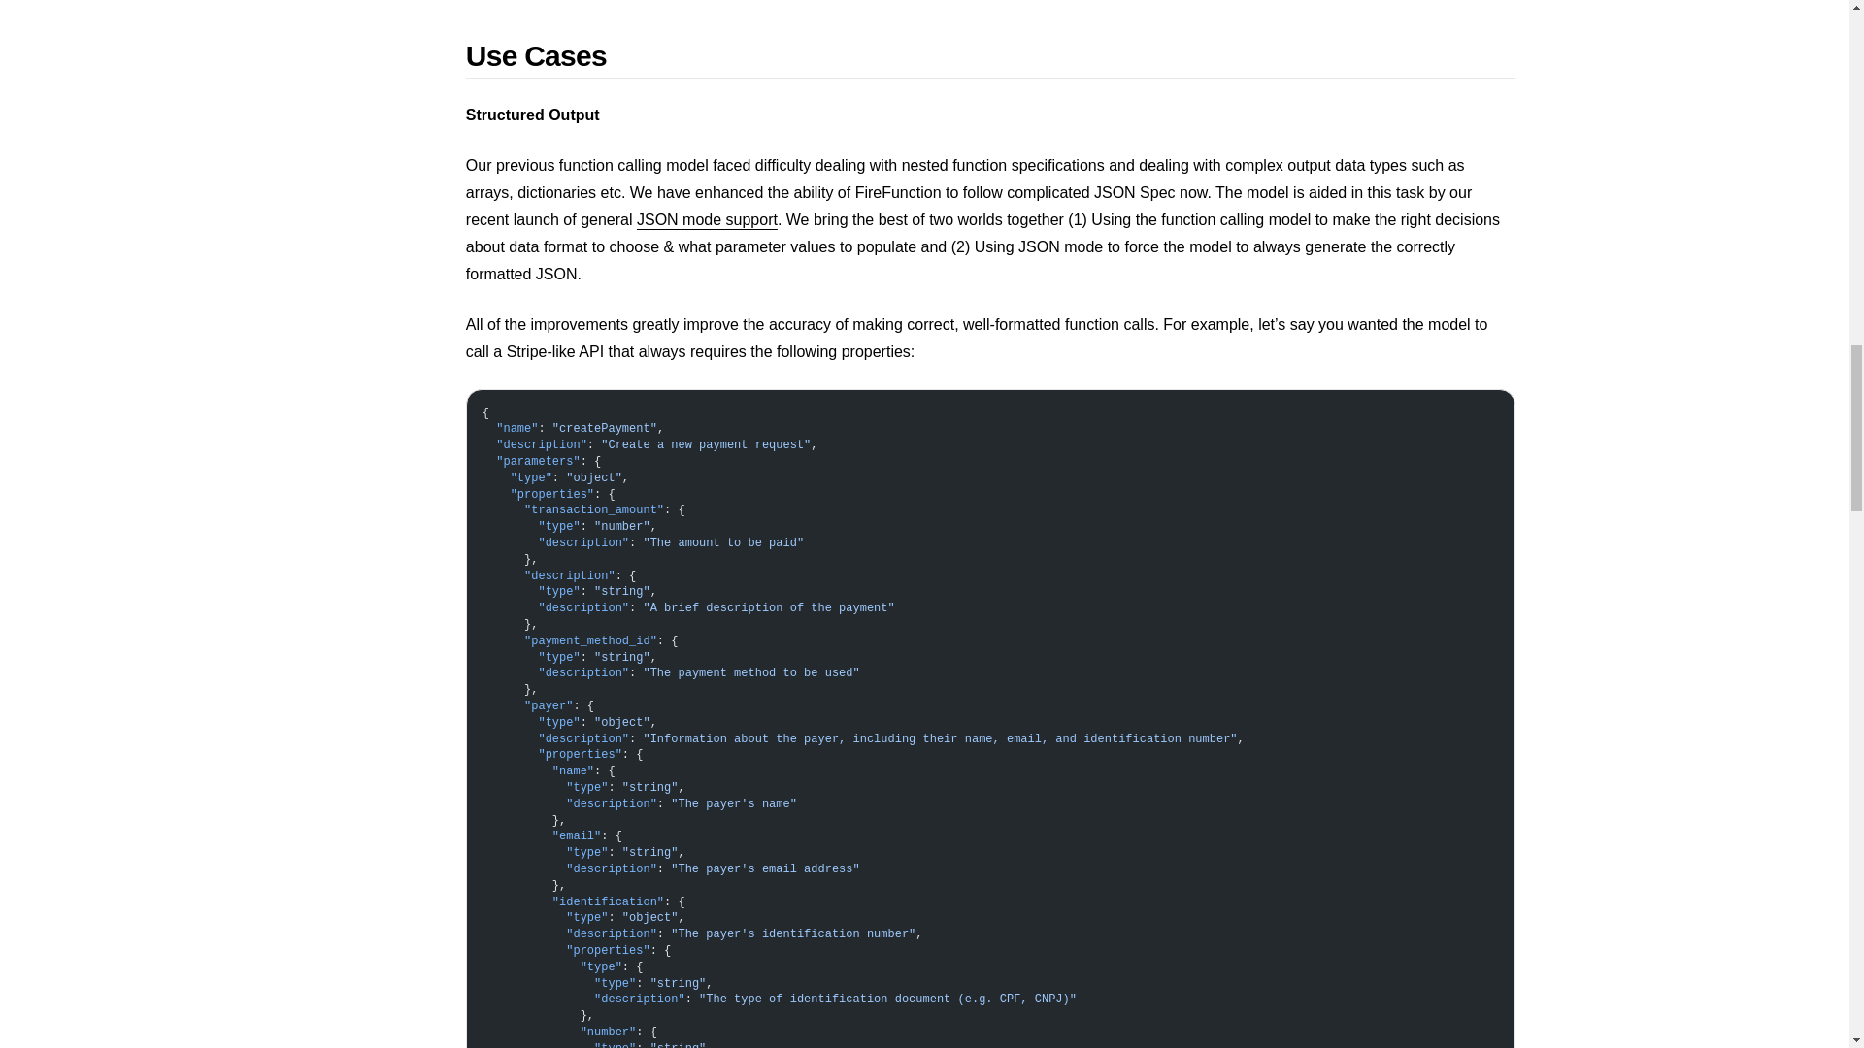 This screenshot has width=1864, height=1048. Describe the element at coordinates (990, 58) in the screenshot. I see `Use Cases` at that location.